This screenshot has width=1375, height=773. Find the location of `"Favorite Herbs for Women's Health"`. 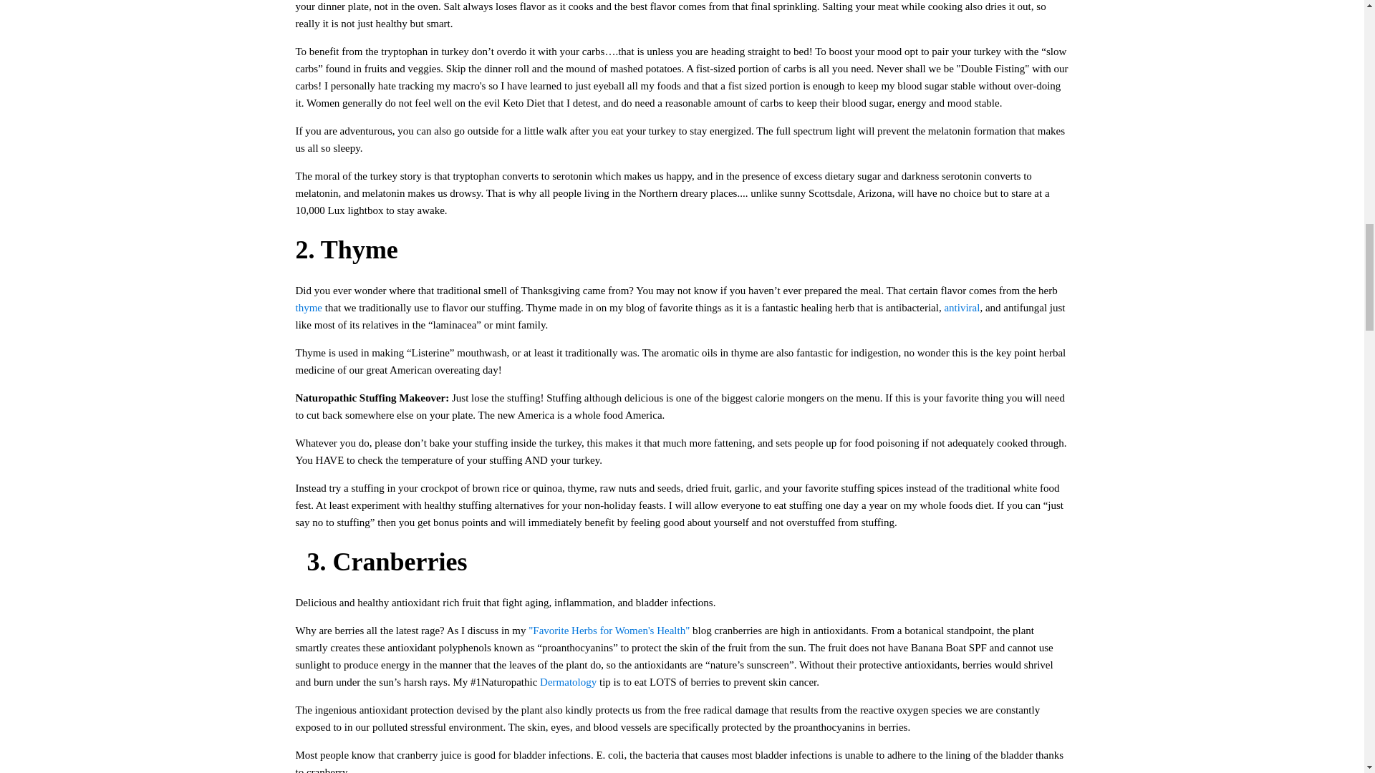

"Favorite Herbs for Women's Health" is located at coordinates (610, 630).